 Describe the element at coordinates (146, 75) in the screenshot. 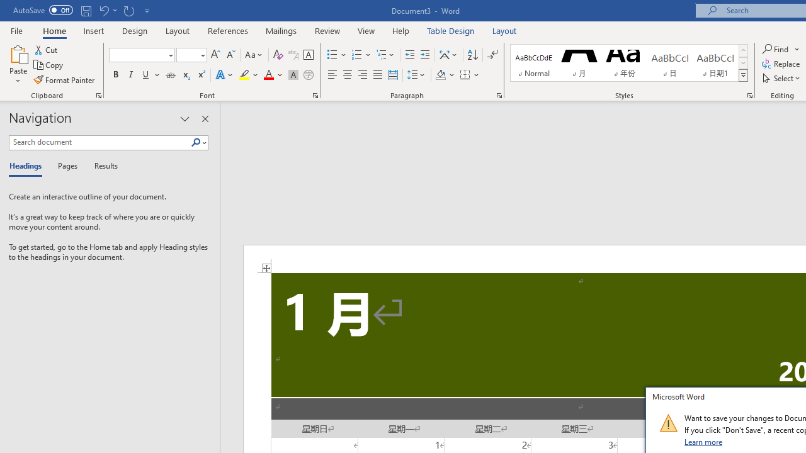

I see `Underline` at that location.